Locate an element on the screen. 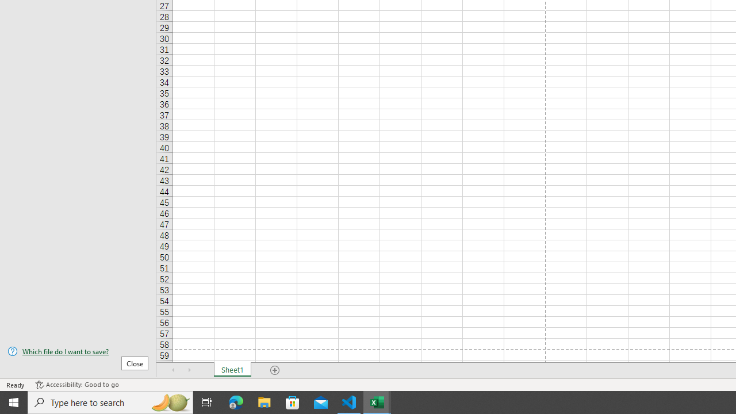  Microsoft Edge is located at coordinates (236, 402).